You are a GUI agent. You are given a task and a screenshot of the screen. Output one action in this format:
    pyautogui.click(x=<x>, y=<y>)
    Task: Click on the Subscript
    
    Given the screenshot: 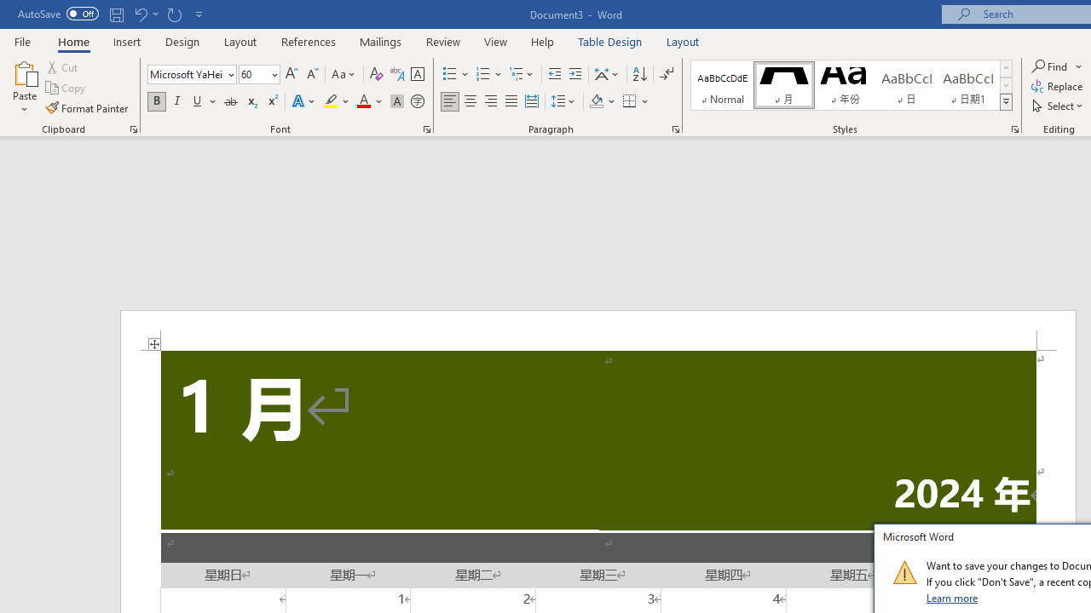 What is the action you would take?
    pyautogui.click(x=251, y=102)
    